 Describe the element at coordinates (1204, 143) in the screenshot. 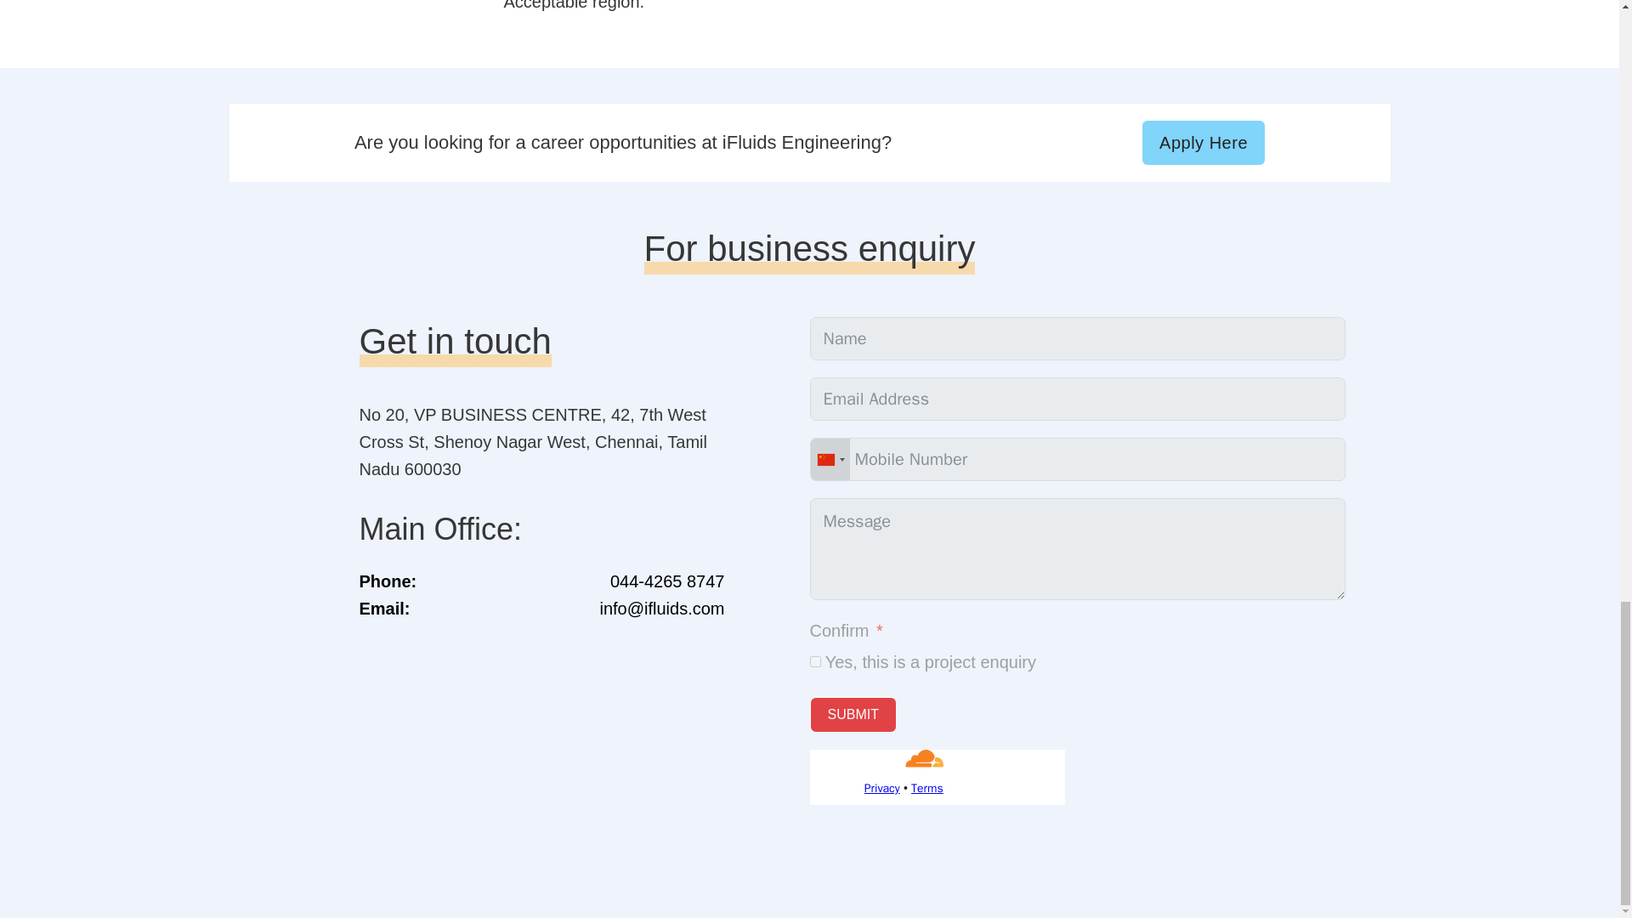

I see `Apply Here` at that location.